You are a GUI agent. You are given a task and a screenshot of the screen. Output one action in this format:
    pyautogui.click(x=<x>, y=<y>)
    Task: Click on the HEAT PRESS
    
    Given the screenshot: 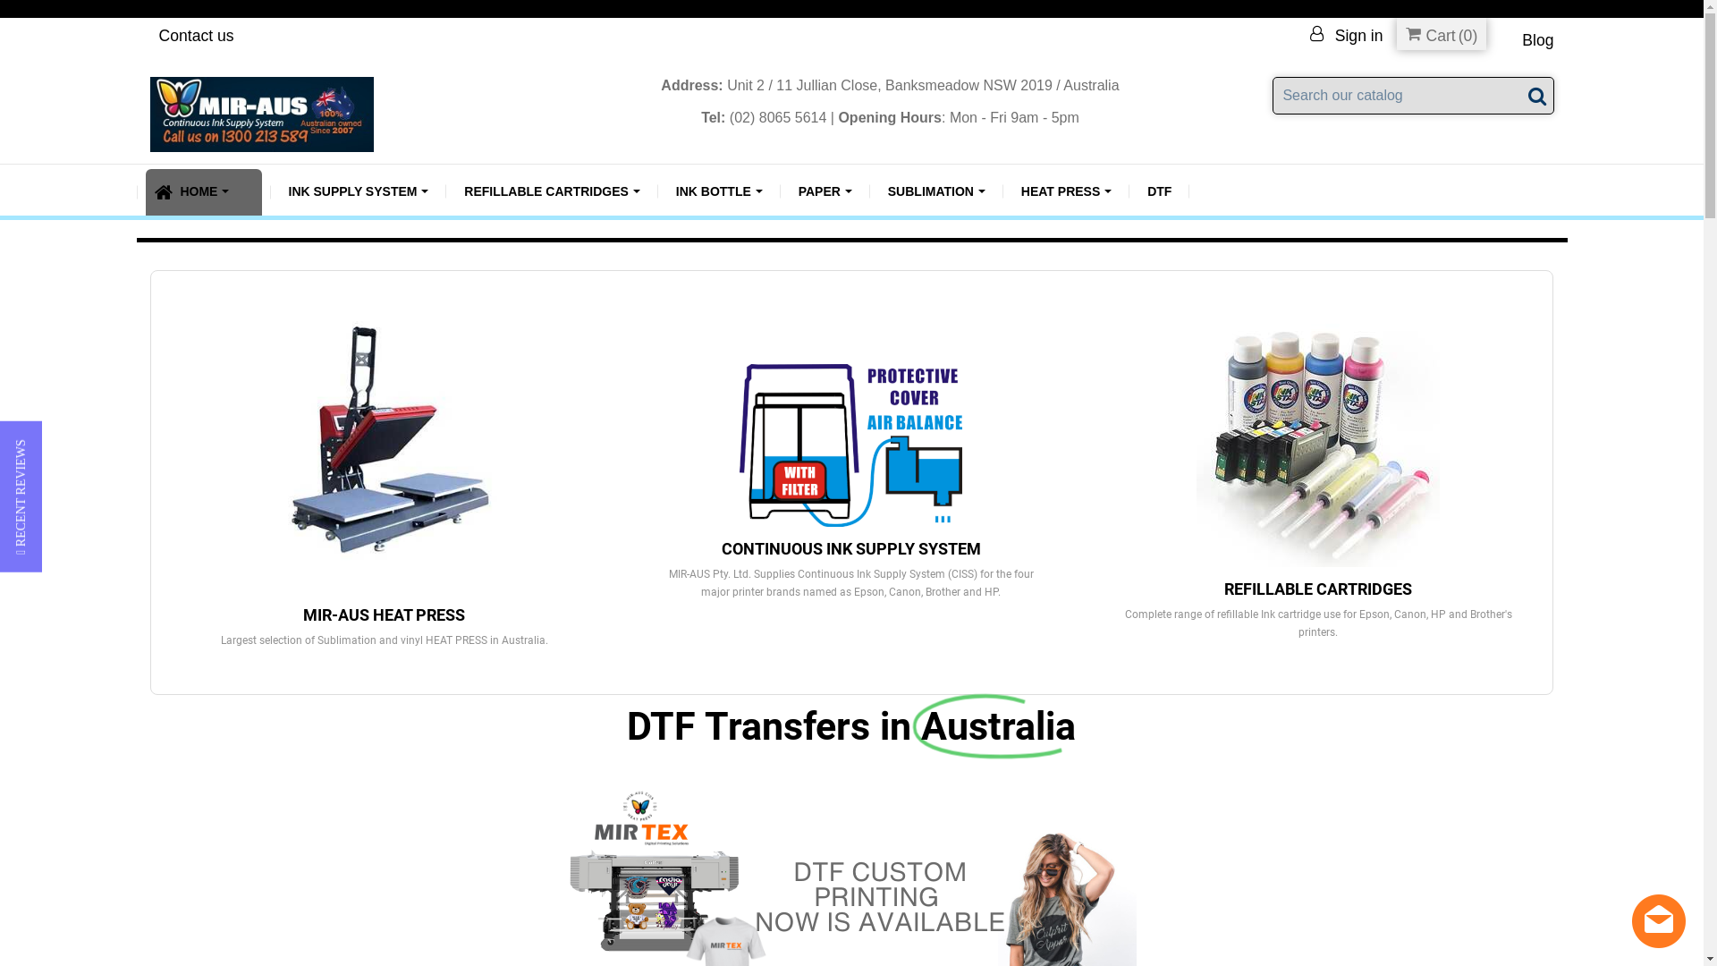 What is the action you would take?
    pyautogui.click(x=1066, y=191)
    